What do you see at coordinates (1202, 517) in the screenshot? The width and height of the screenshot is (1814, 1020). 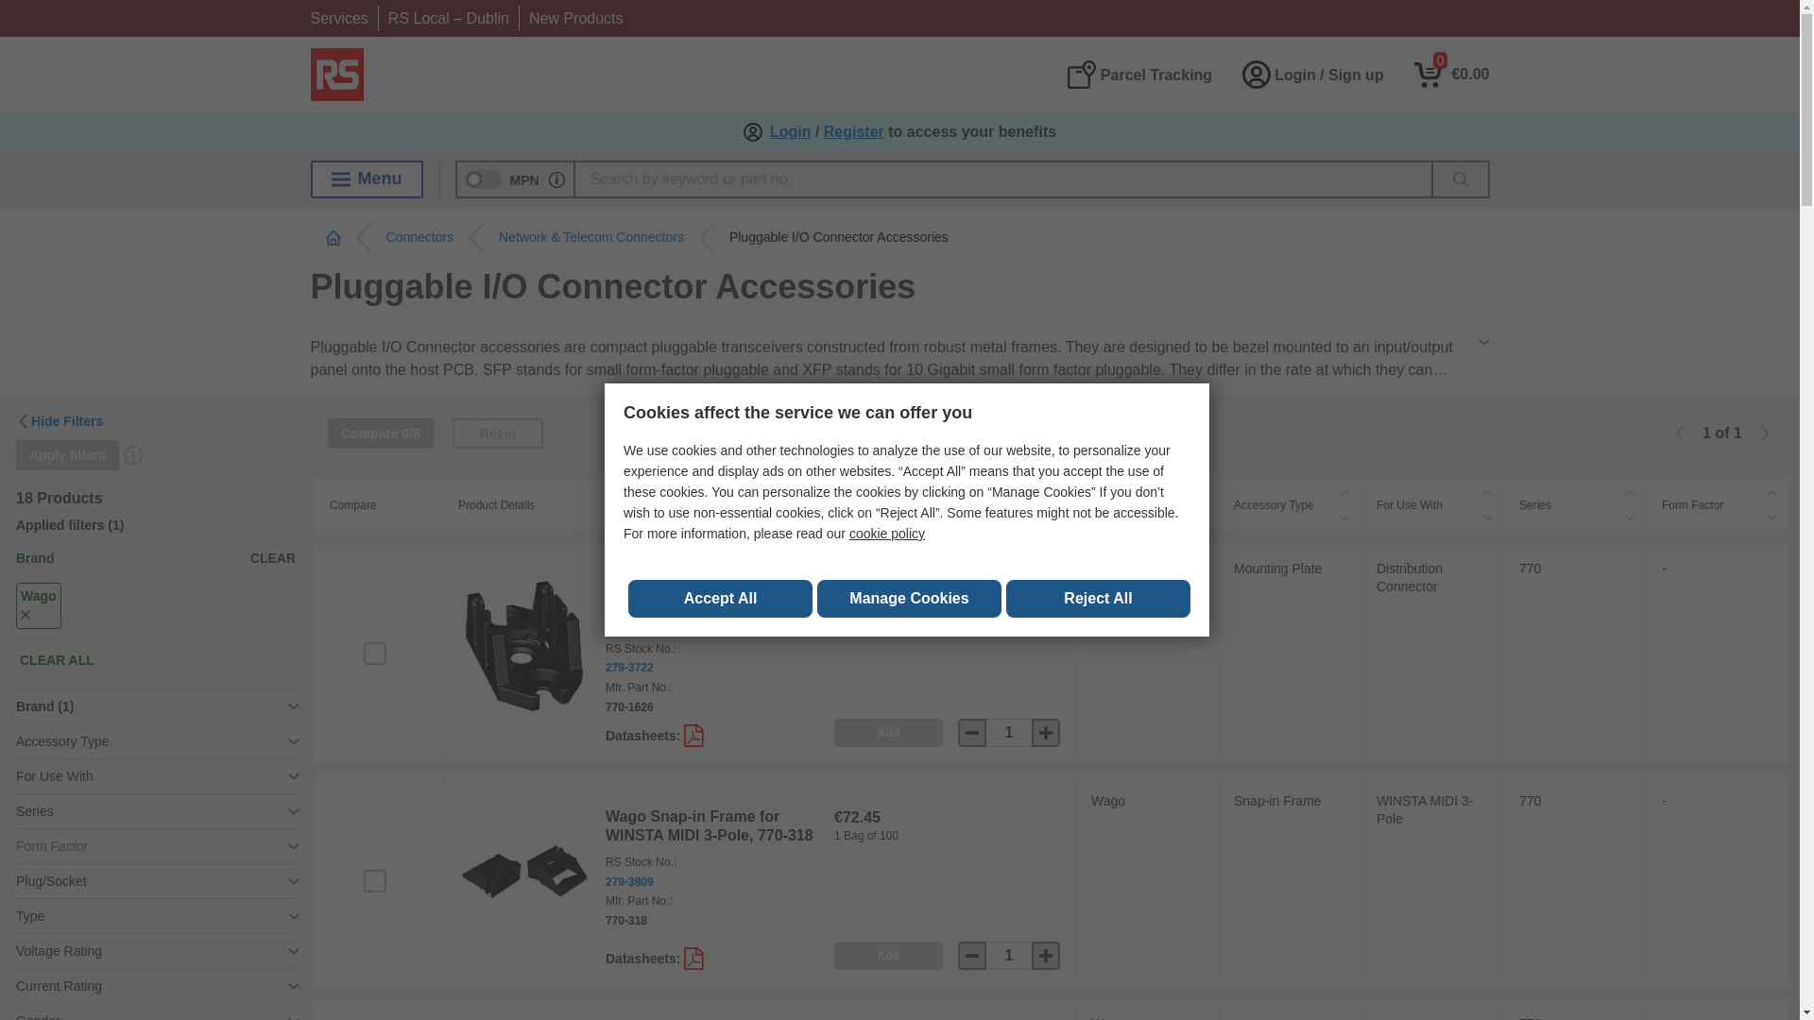 I see `Sort descending` at bounding box center [1202, 517].